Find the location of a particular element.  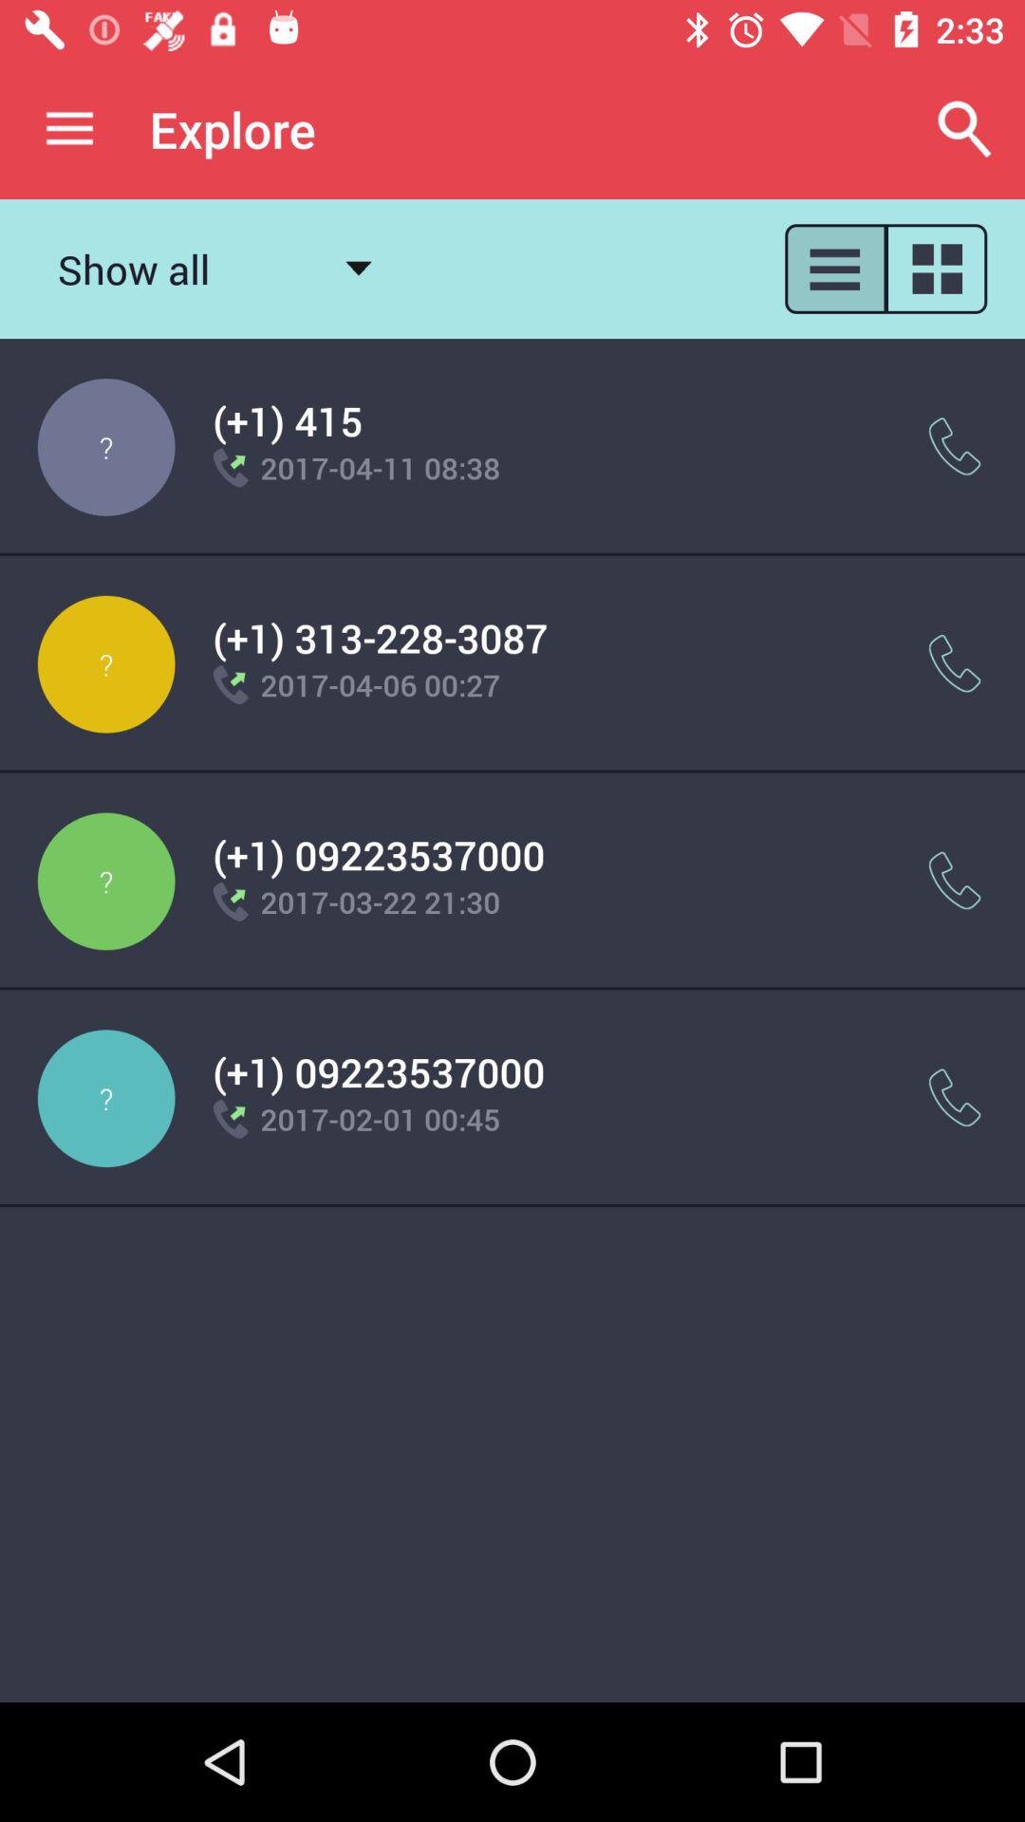

open the item next to the (+1) 09223537000 is located at coordinates (955, 881).